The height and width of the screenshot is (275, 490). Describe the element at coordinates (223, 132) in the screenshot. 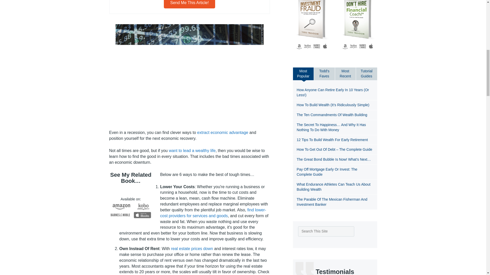

I see `extract economic advantage` at that location.